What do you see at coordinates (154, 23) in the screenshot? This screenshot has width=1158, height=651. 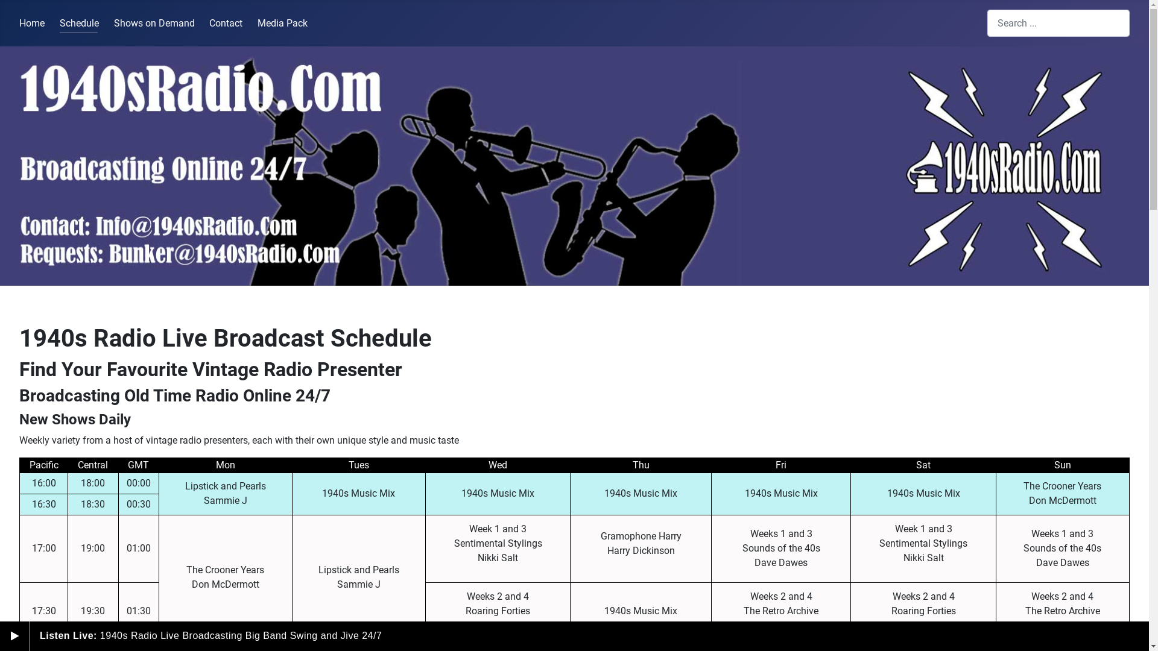 I see `Shows on Demand` at bounding box center [154, 23].